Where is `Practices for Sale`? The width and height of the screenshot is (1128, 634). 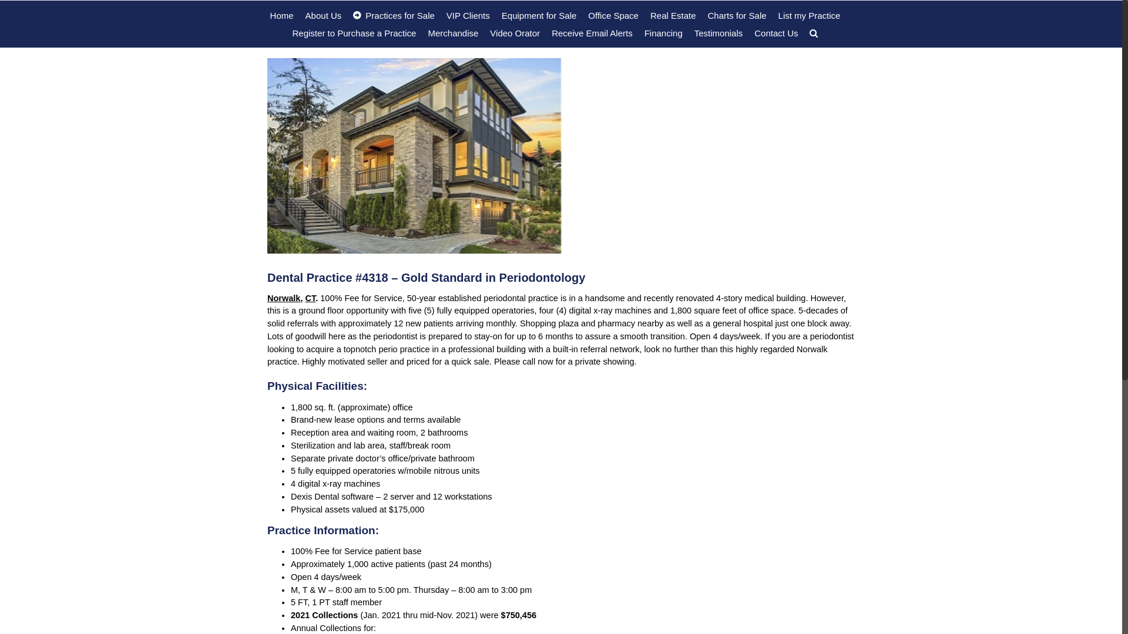
Practices for Sale is located at coordinates (394, 15).